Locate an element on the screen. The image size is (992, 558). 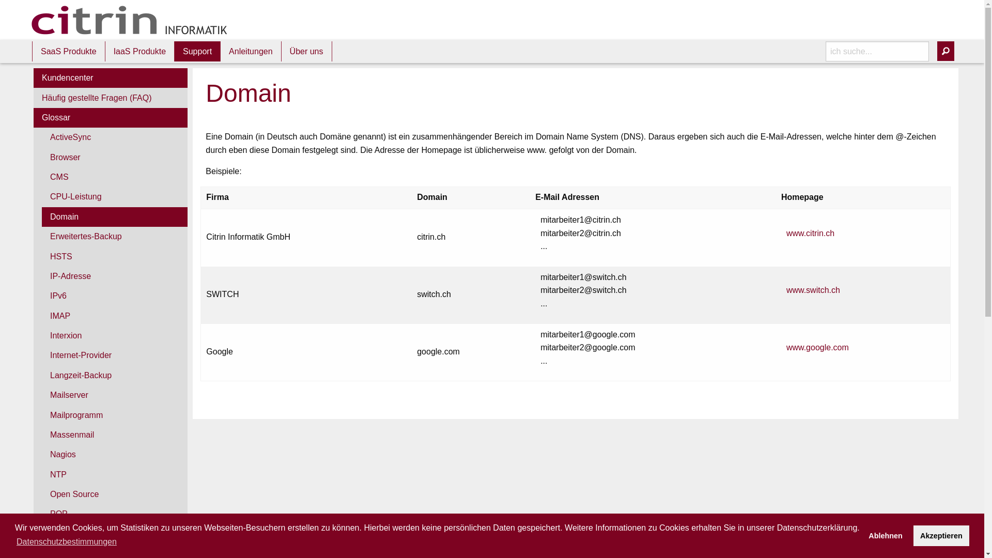
www.switch.ch is located at coordinates (813, 290).